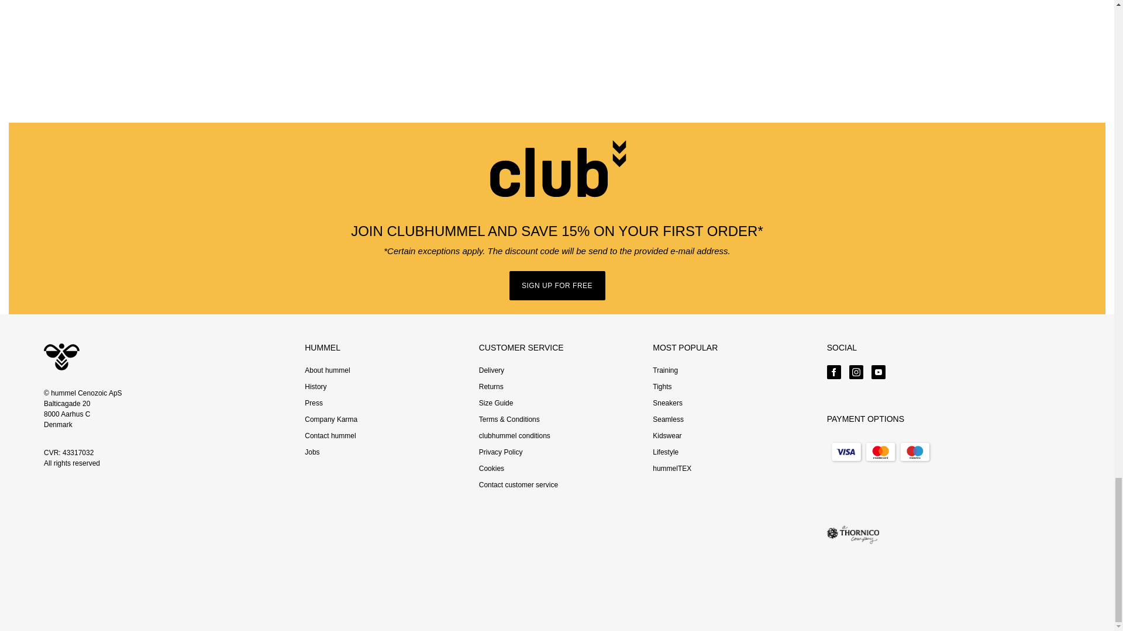  What do you see at coordinates (330, 419) in the screenshot?
I see `Go to Company Karma` at bounding box center [330, 419].